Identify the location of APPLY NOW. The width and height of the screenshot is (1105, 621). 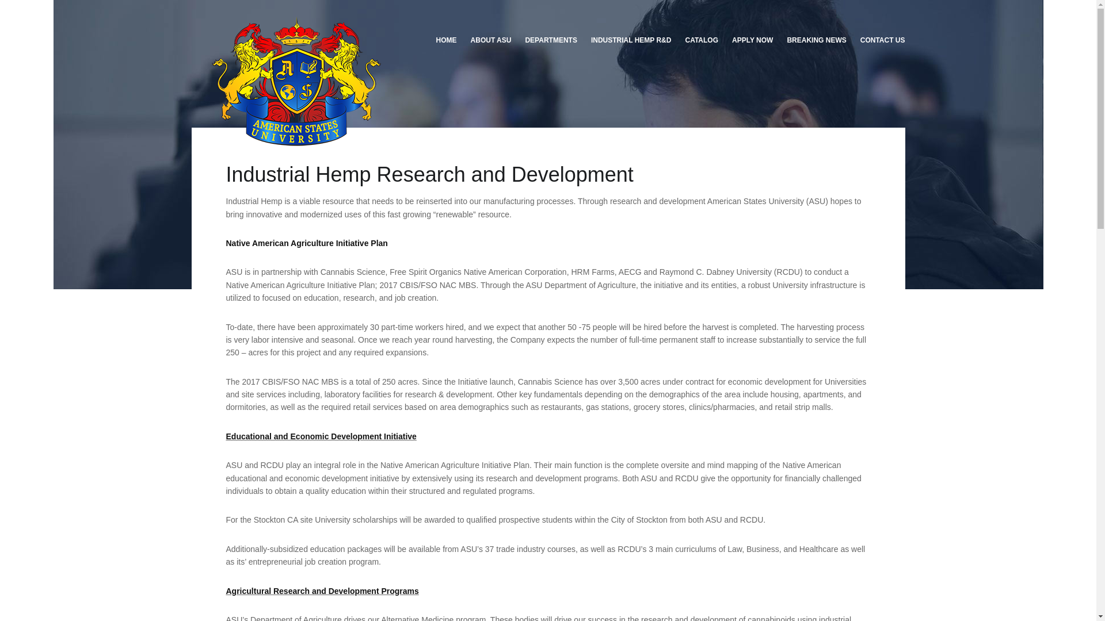
(752, 40).